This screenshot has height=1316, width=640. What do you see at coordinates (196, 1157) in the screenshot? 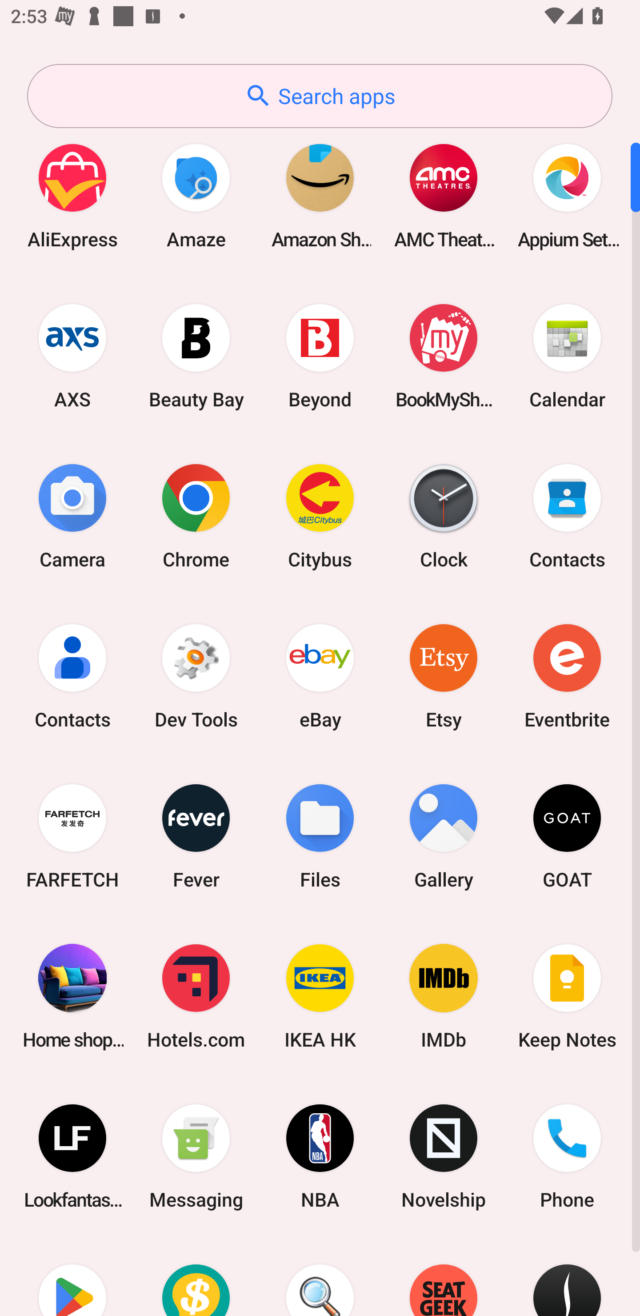
I see `Messaging` at bounding box center [196, 1157].